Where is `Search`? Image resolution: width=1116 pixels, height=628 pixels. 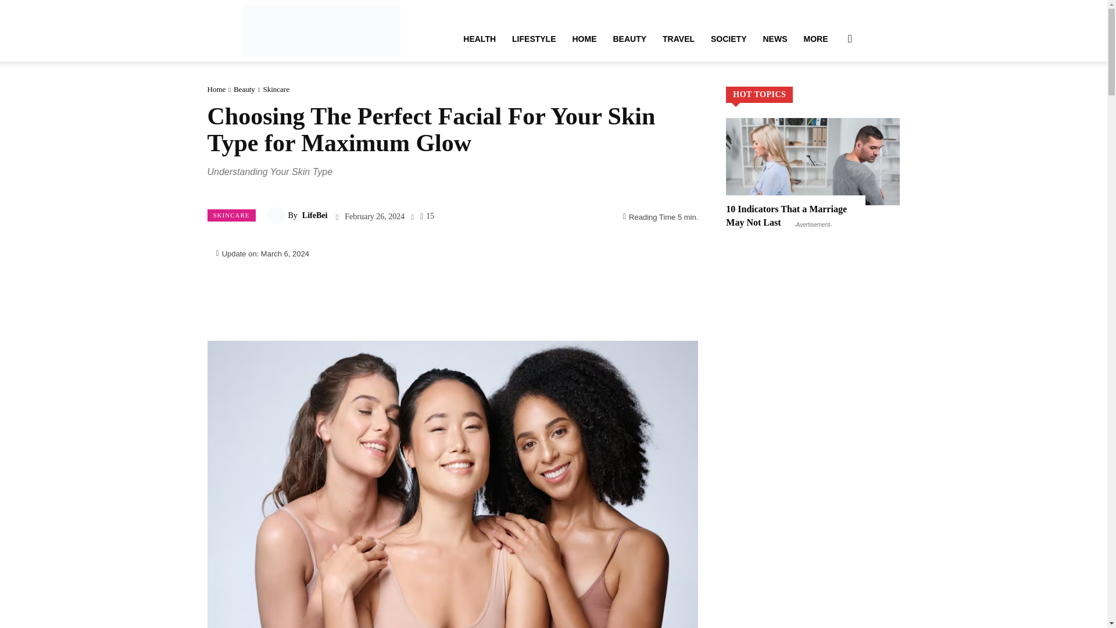
Search is located at coordinates (831, 94).